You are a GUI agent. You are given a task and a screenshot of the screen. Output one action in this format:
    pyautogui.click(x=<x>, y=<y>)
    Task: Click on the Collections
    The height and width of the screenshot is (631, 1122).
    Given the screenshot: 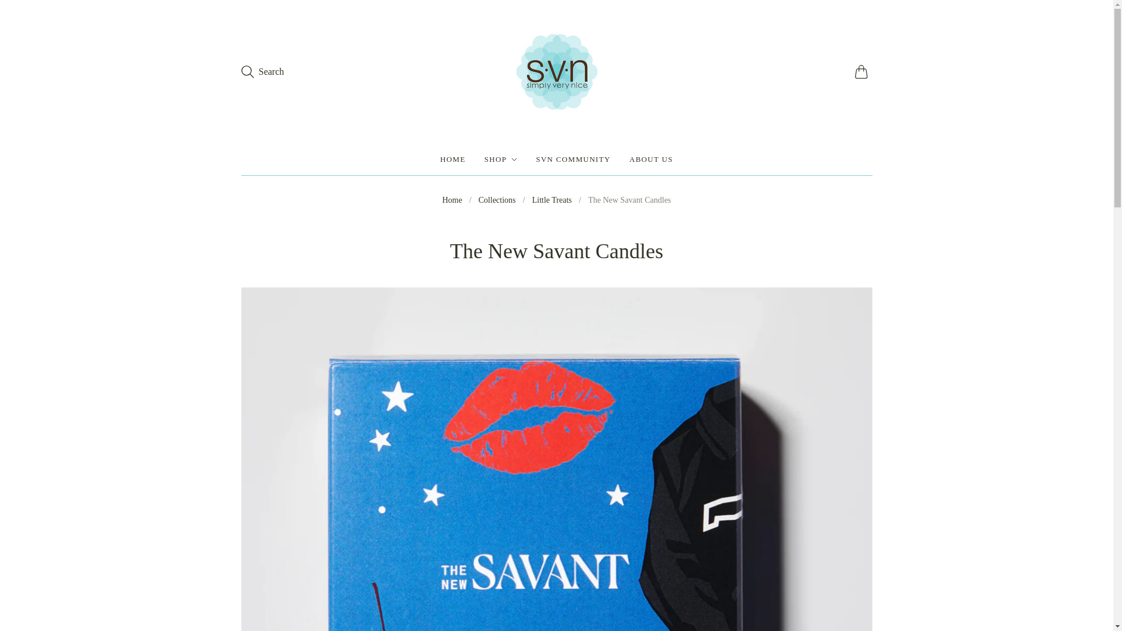 What is the action you would take?
    pyautogui.click(x=497, y=200)
    